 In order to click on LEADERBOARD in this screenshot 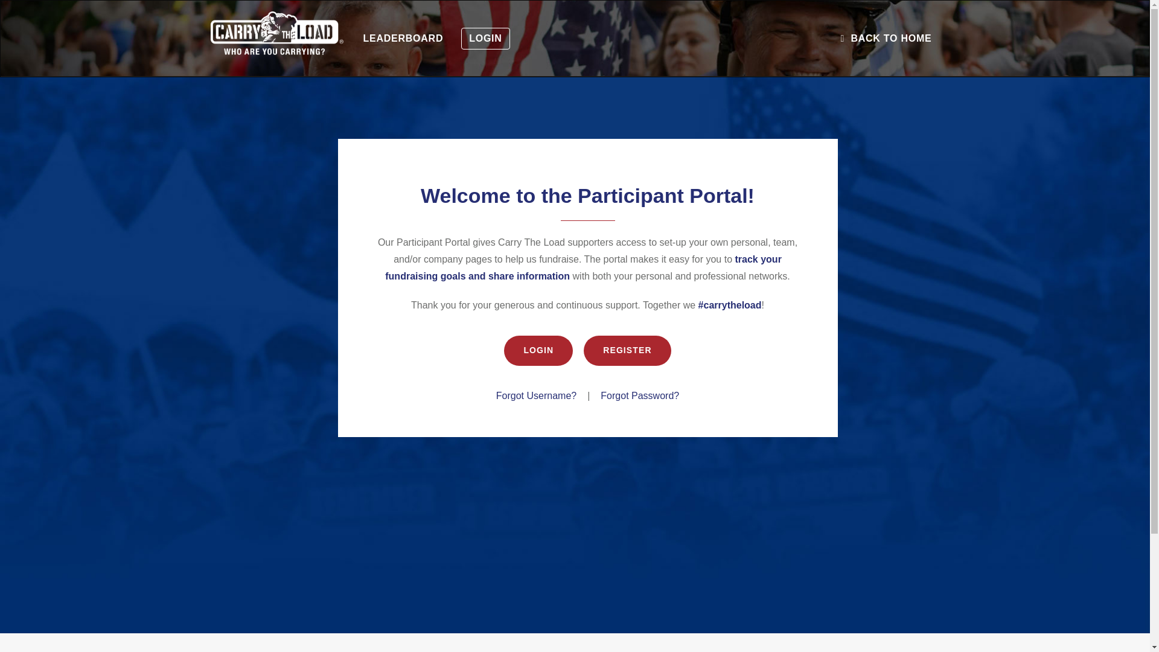, I will do `click(402, 39)`.